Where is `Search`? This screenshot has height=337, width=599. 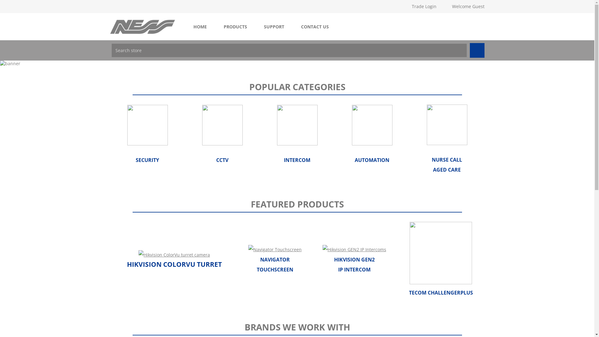
Search is located at coordinates (477, 51).